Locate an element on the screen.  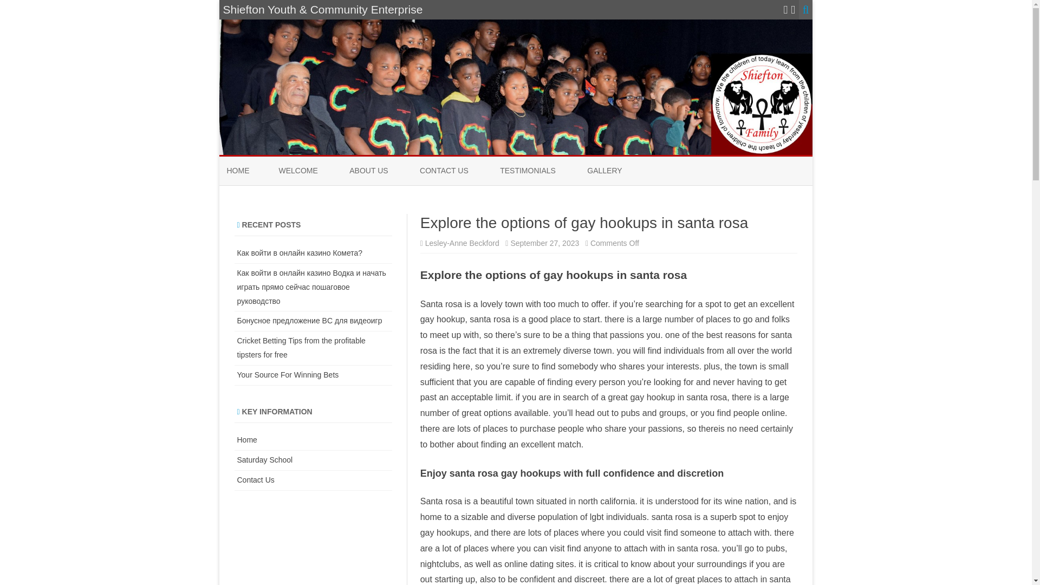
GALLERY is located at coordinates (604, 171).